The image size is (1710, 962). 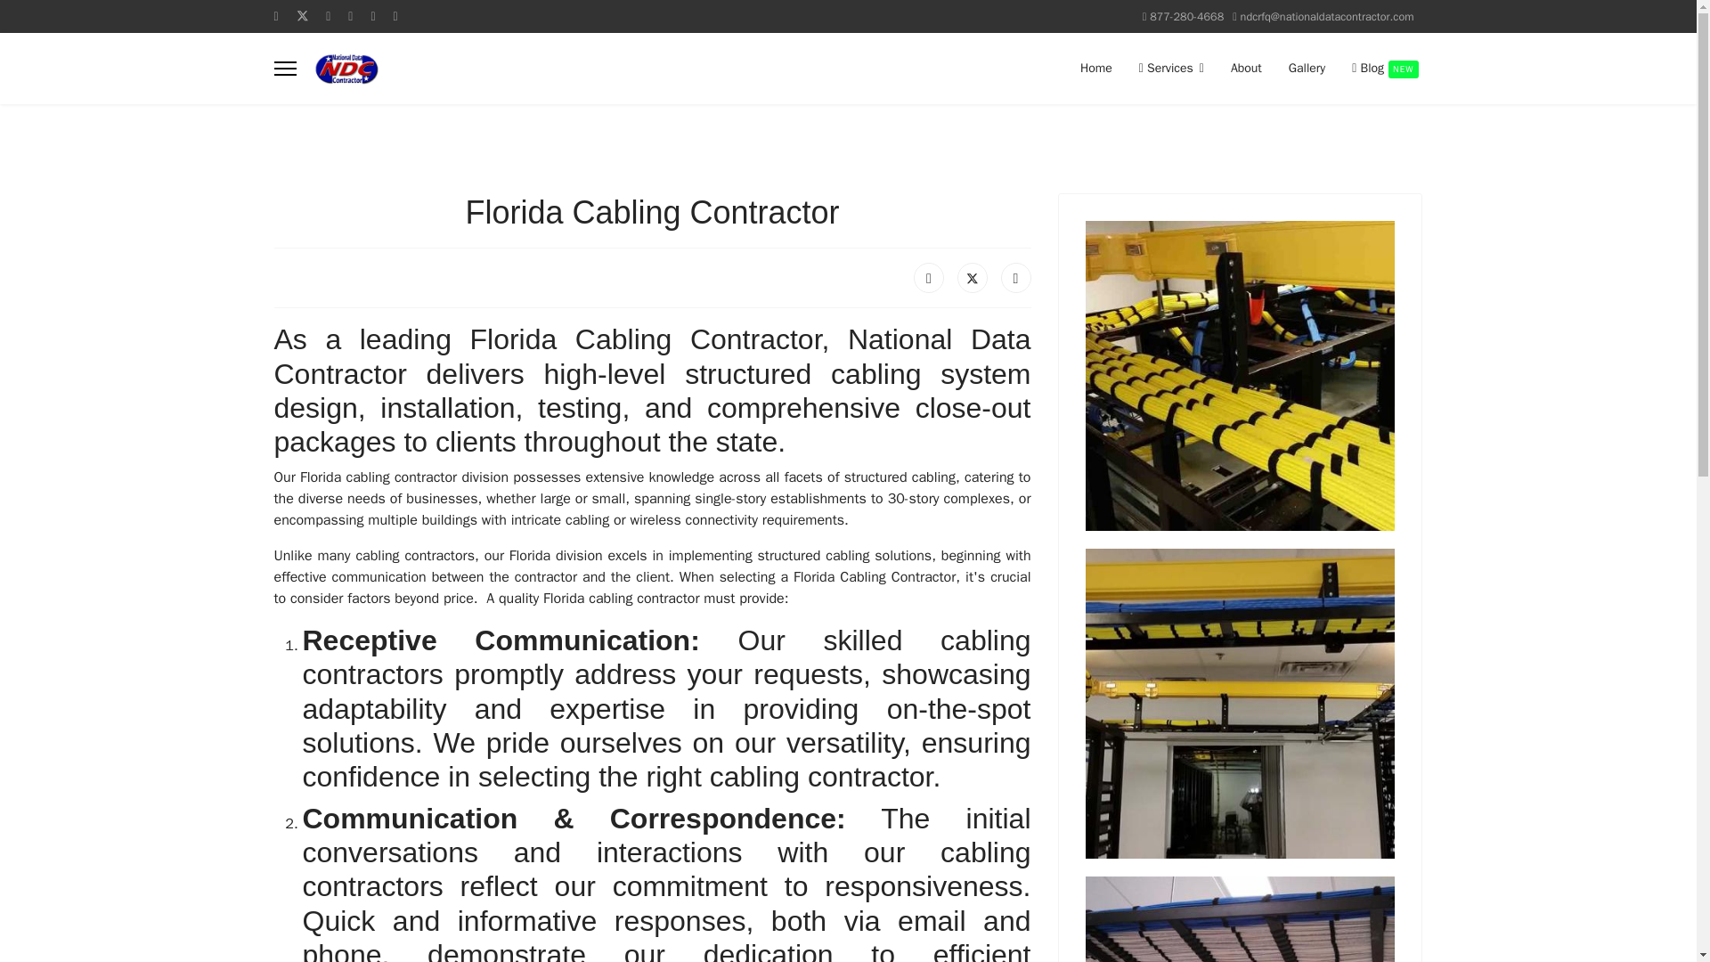 What do you see at coordinates (928, 278) in the screenshot?
I see `Facebook` at bounding box center [928, 278].